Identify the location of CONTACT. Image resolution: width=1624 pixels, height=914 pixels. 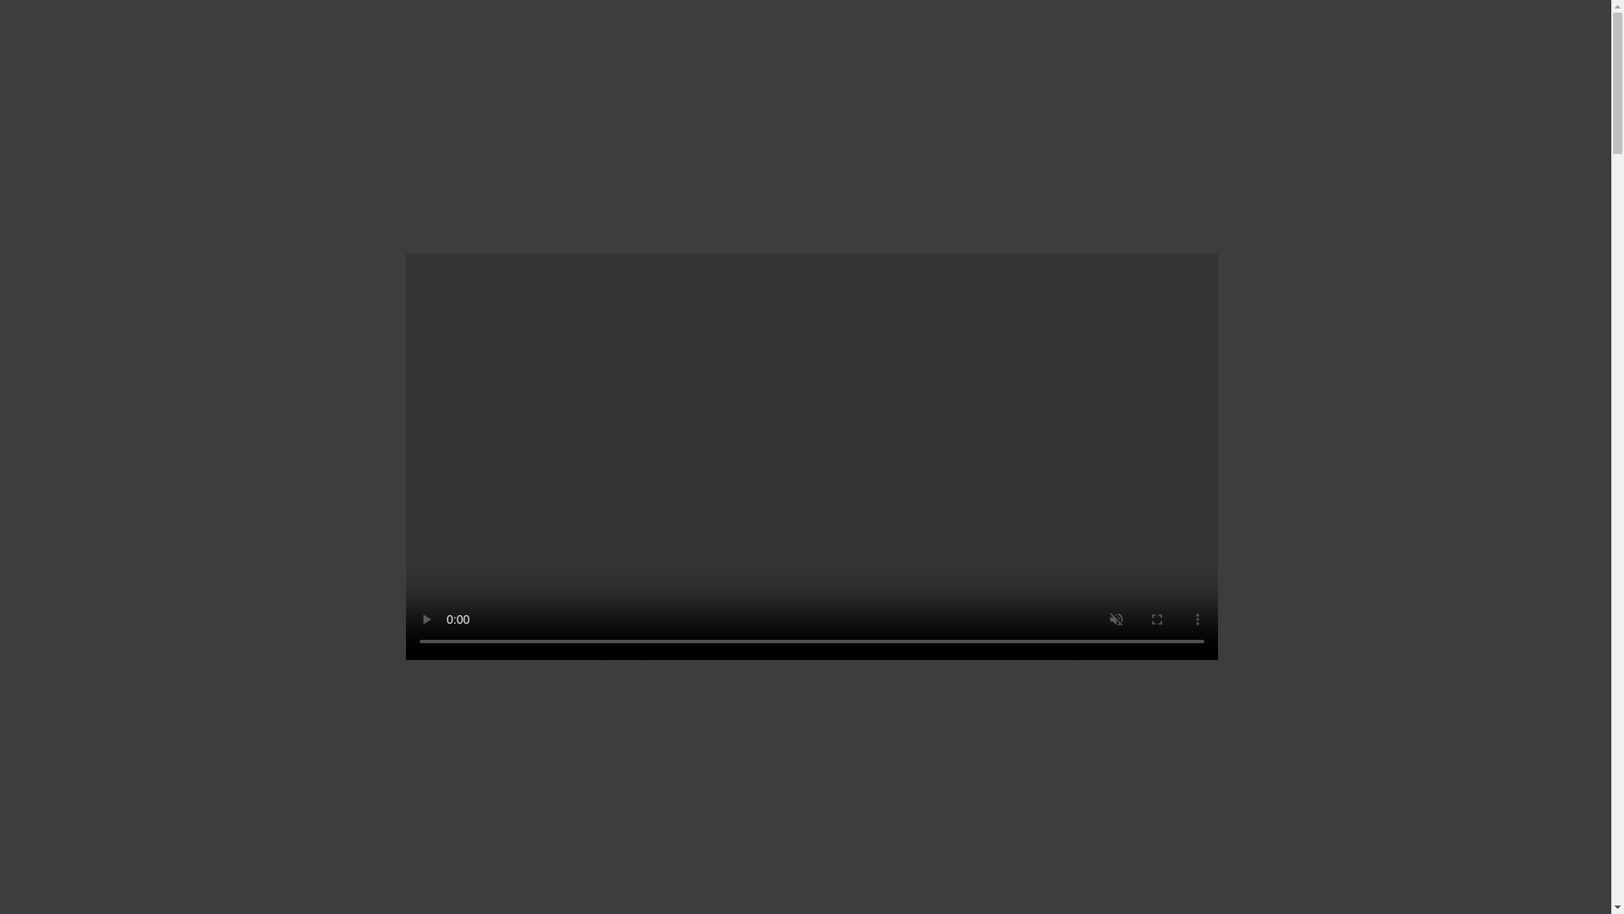
(1256, 46).